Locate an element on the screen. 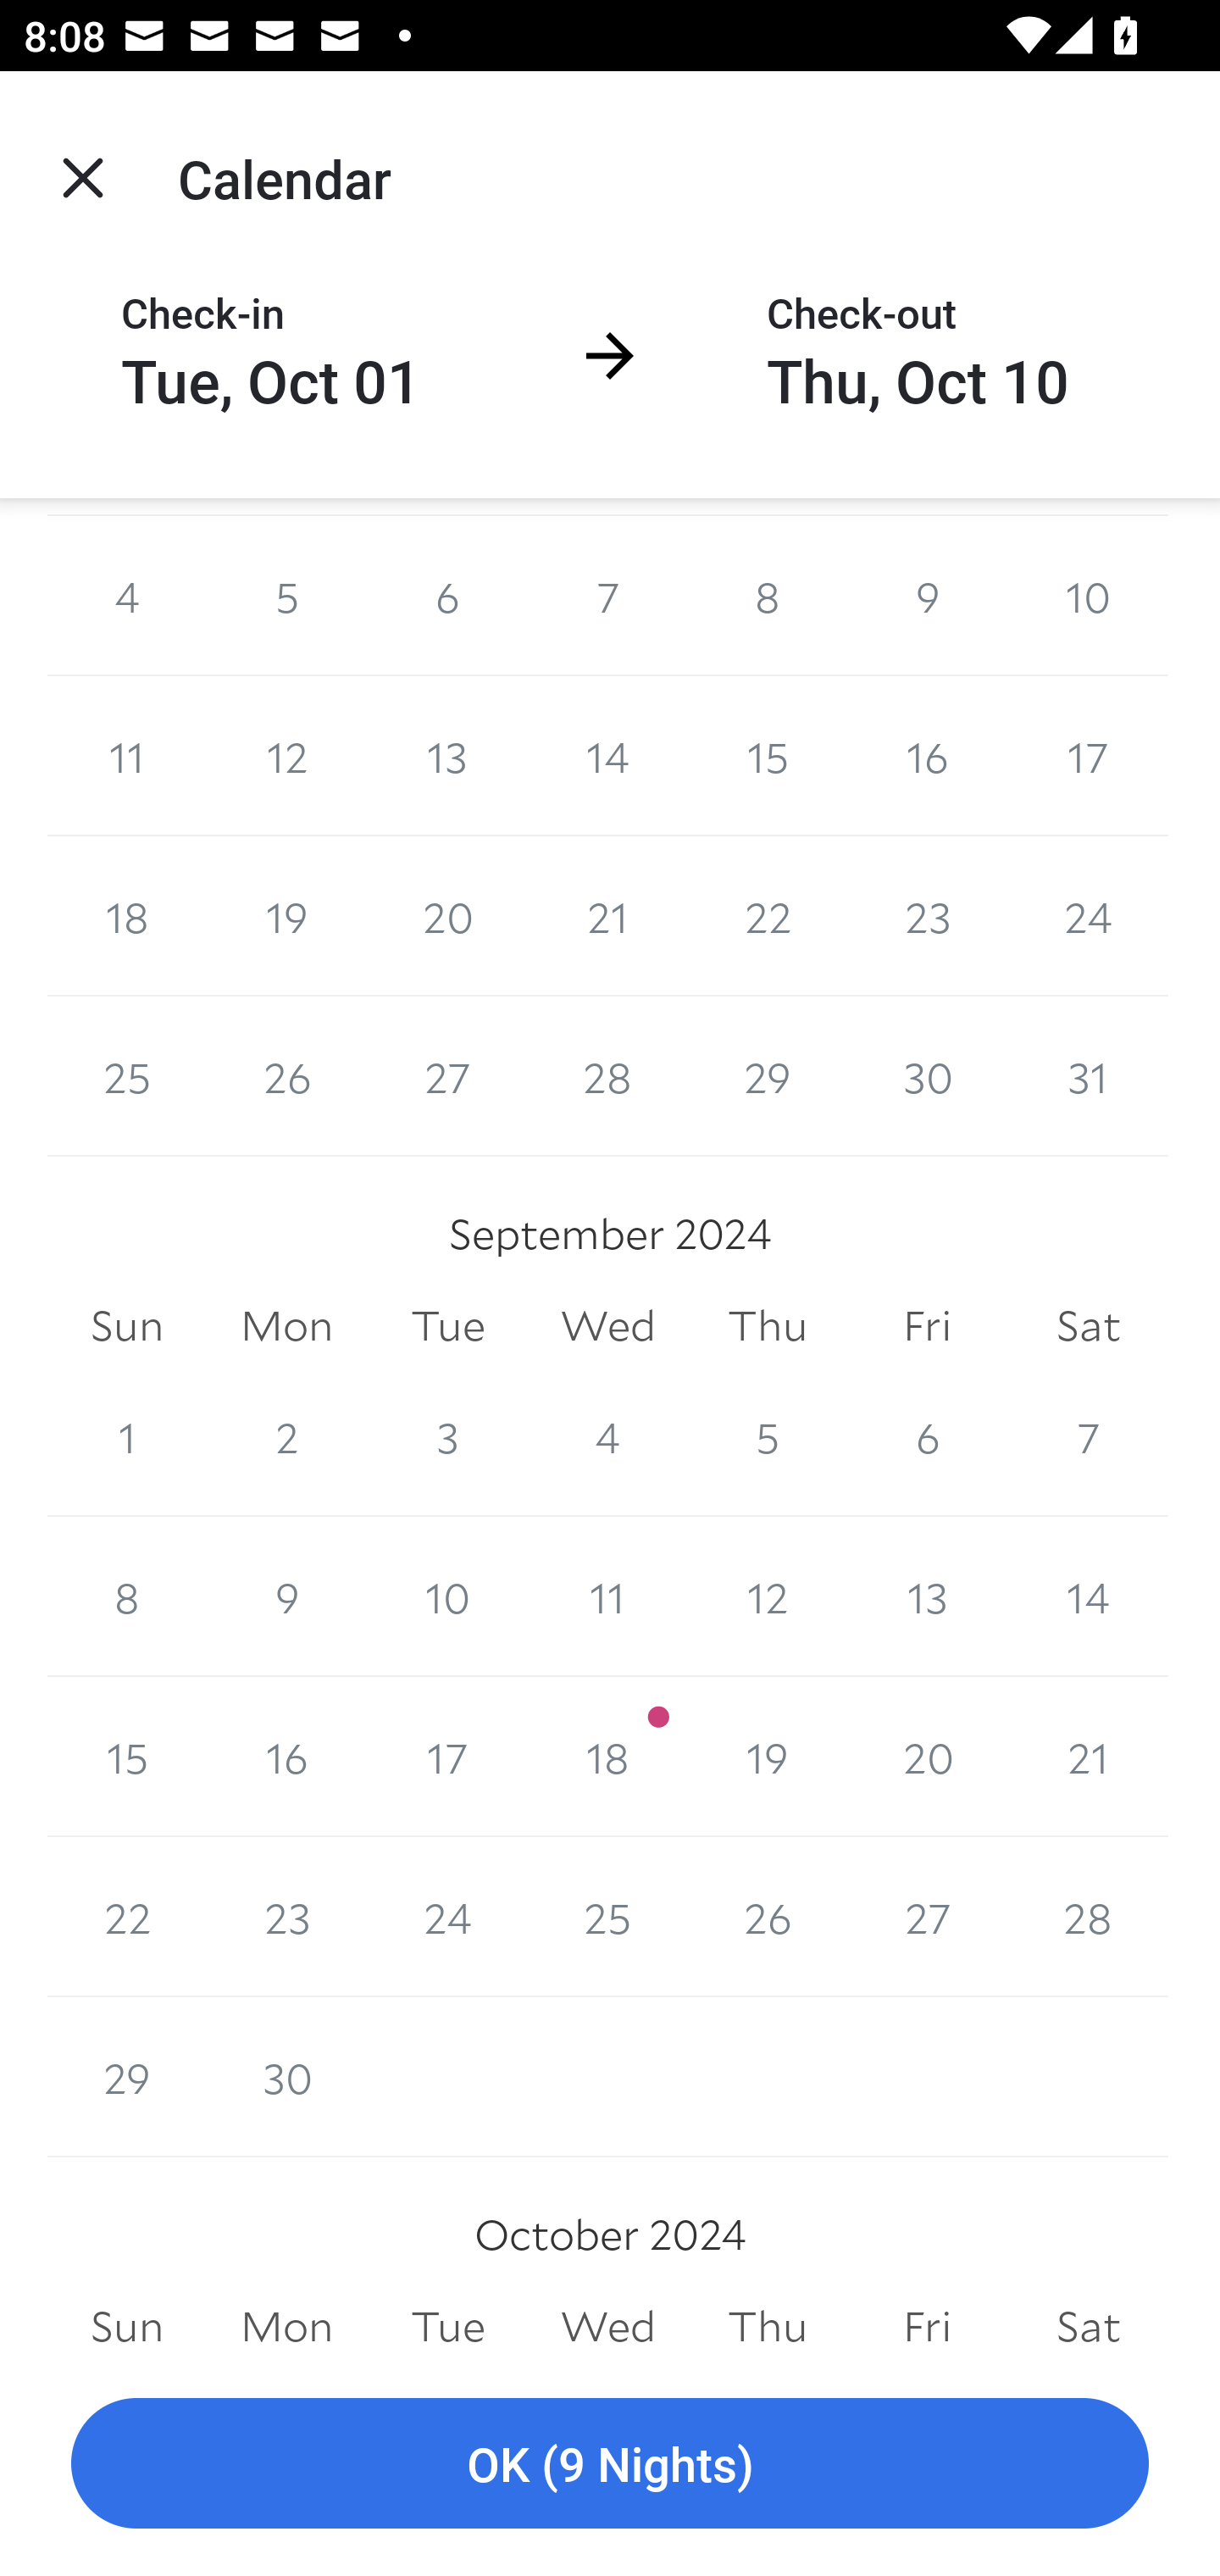 The image size is (1220, 2576). 11 11 September 2024 is located at coordinates (608, 1596).